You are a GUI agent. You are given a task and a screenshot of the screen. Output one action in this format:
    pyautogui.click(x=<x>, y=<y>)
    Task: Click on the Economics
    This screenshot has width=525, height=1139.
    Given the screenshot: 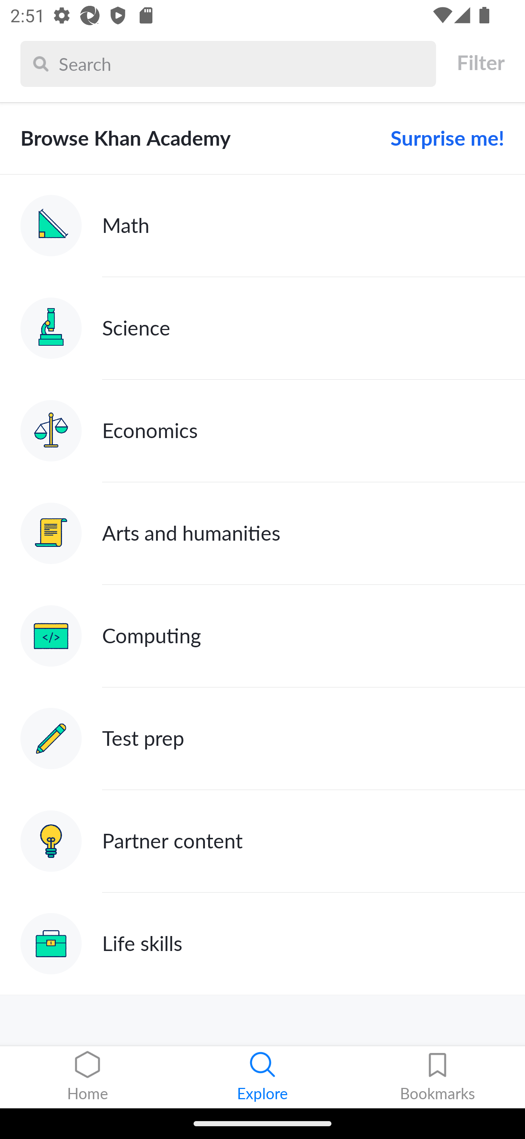 What is the action you would take?
    pyautogui.click(x=262, y=430)
    